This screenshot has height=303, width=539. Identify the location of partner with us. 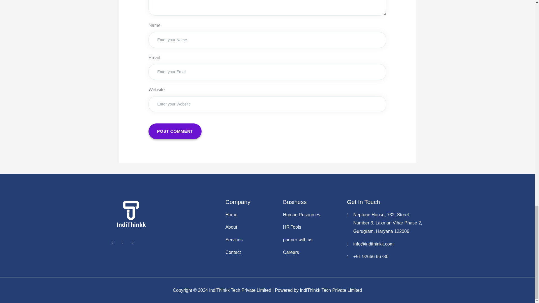
(312, 240).